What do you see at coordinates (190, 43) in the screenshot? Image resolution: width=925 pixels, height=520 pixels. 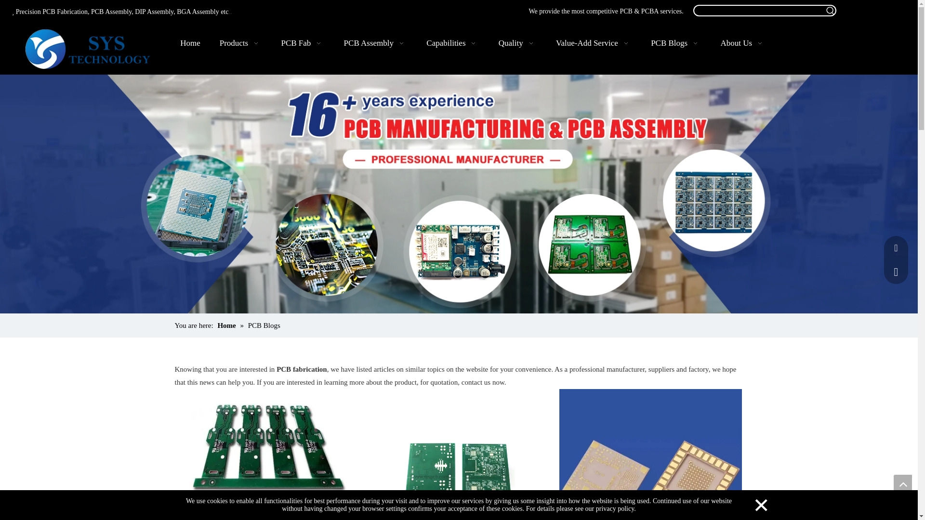 I see `Home` at bounding box center [190, 43].